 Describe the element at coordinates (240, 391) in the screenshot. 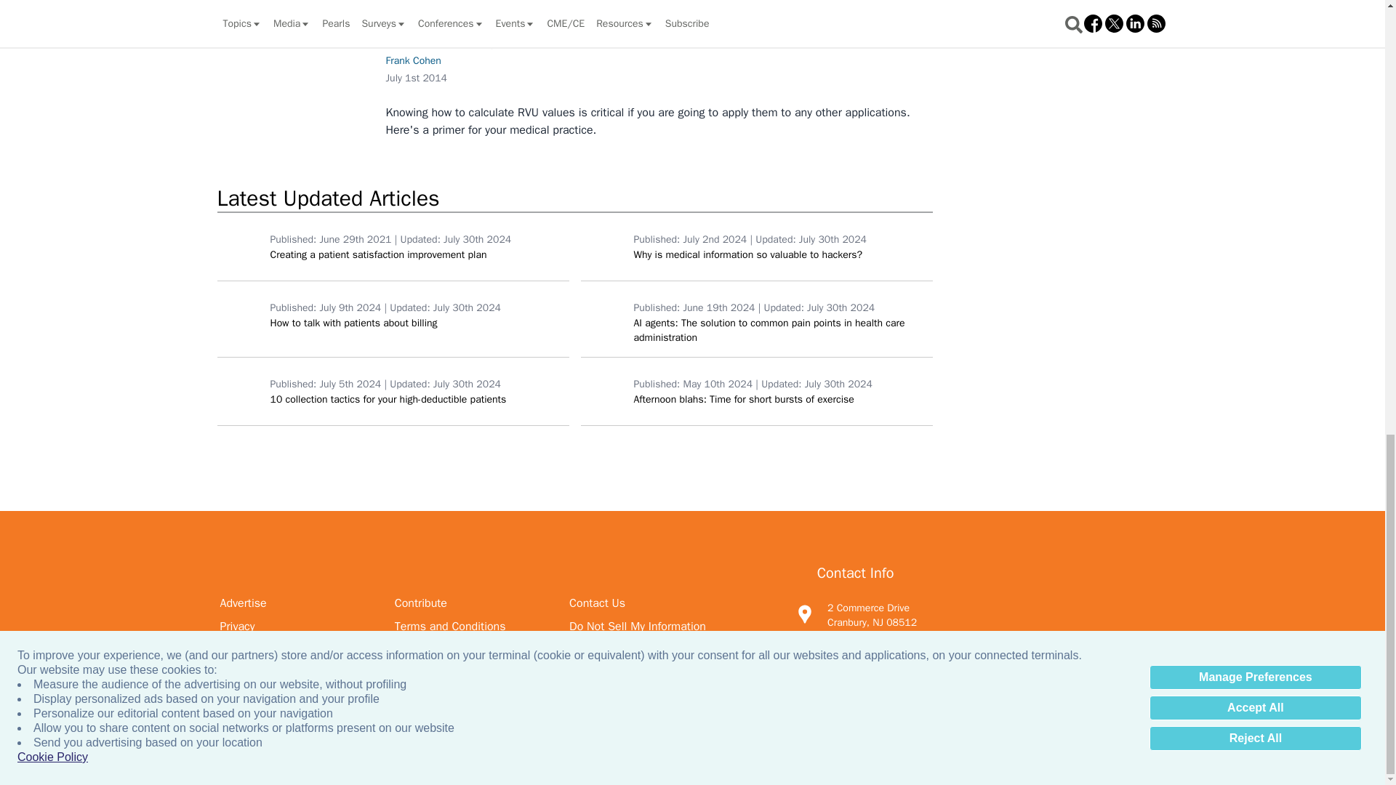

I see `money text background` at that location.